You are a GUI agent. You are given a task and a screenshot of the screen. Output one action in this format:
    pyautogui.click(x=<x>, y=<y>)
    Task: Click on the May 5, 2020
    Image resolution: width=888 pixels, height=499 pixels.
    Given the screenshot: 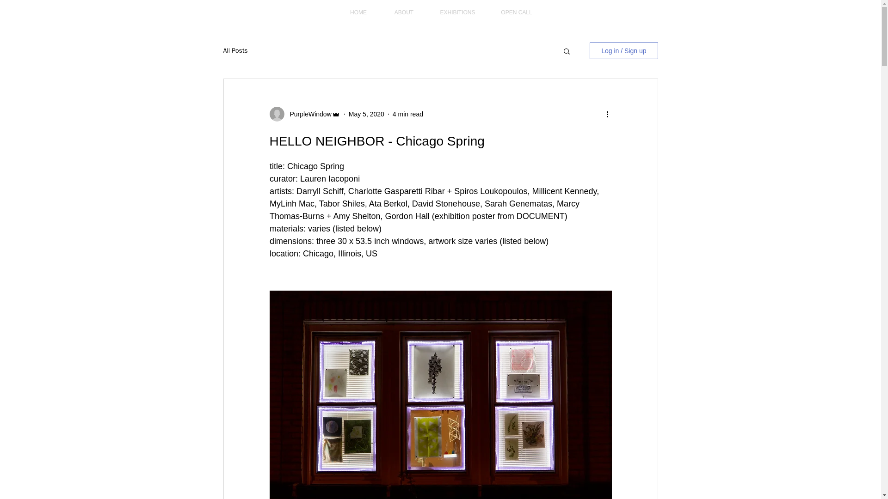 What is the action you would take?
    pyautogui.click(x=366, y=113)
    